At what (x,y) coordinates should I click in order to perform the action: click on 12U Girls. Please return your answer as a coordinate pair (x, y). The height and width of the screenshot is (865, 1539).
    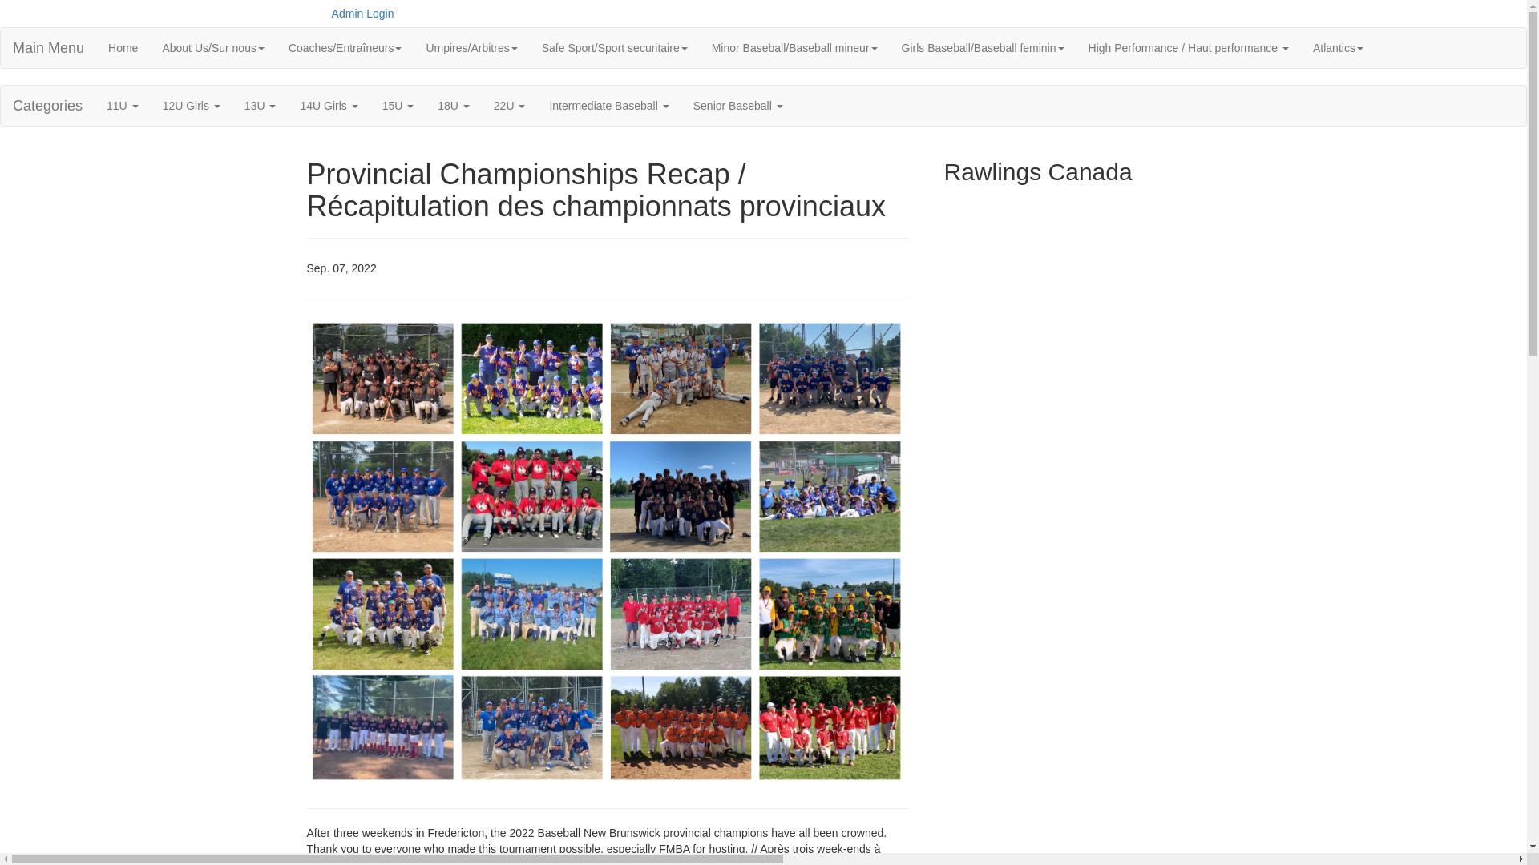
    Looking at the image, I should click on (192, 106).